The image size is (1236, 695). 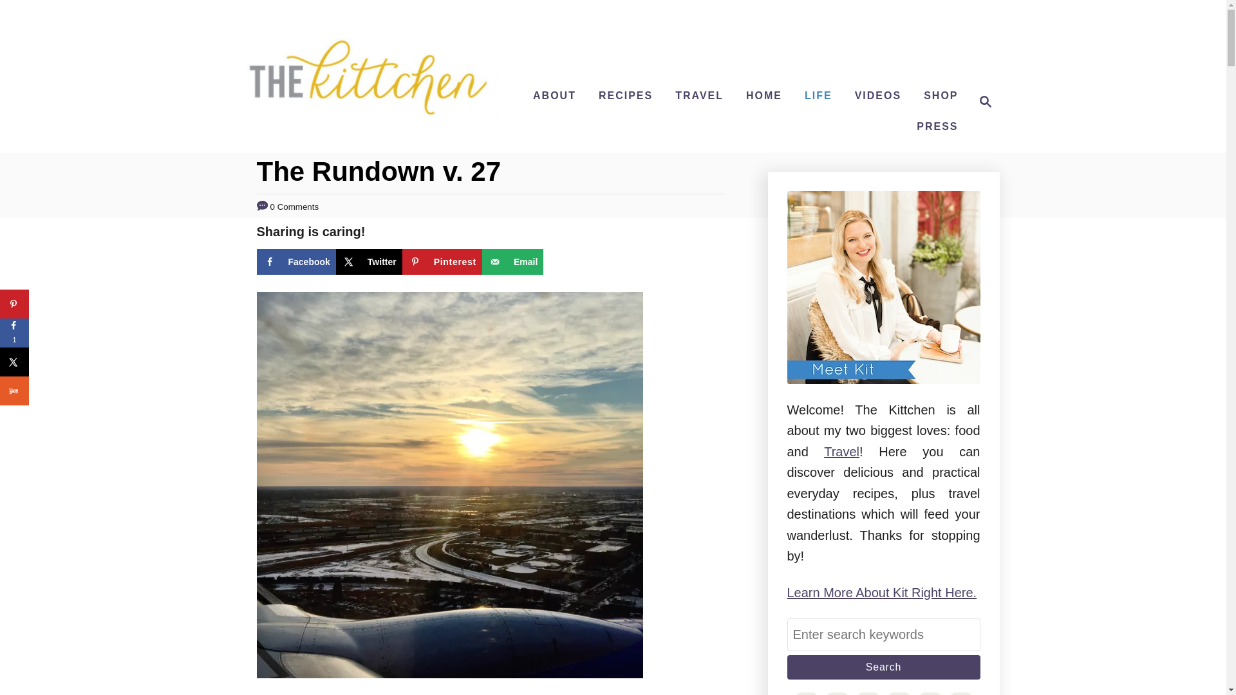 What do you see at coordinates (937, 127) in the screenshot?
I see `PRESS` at bounding box center [937, 127].